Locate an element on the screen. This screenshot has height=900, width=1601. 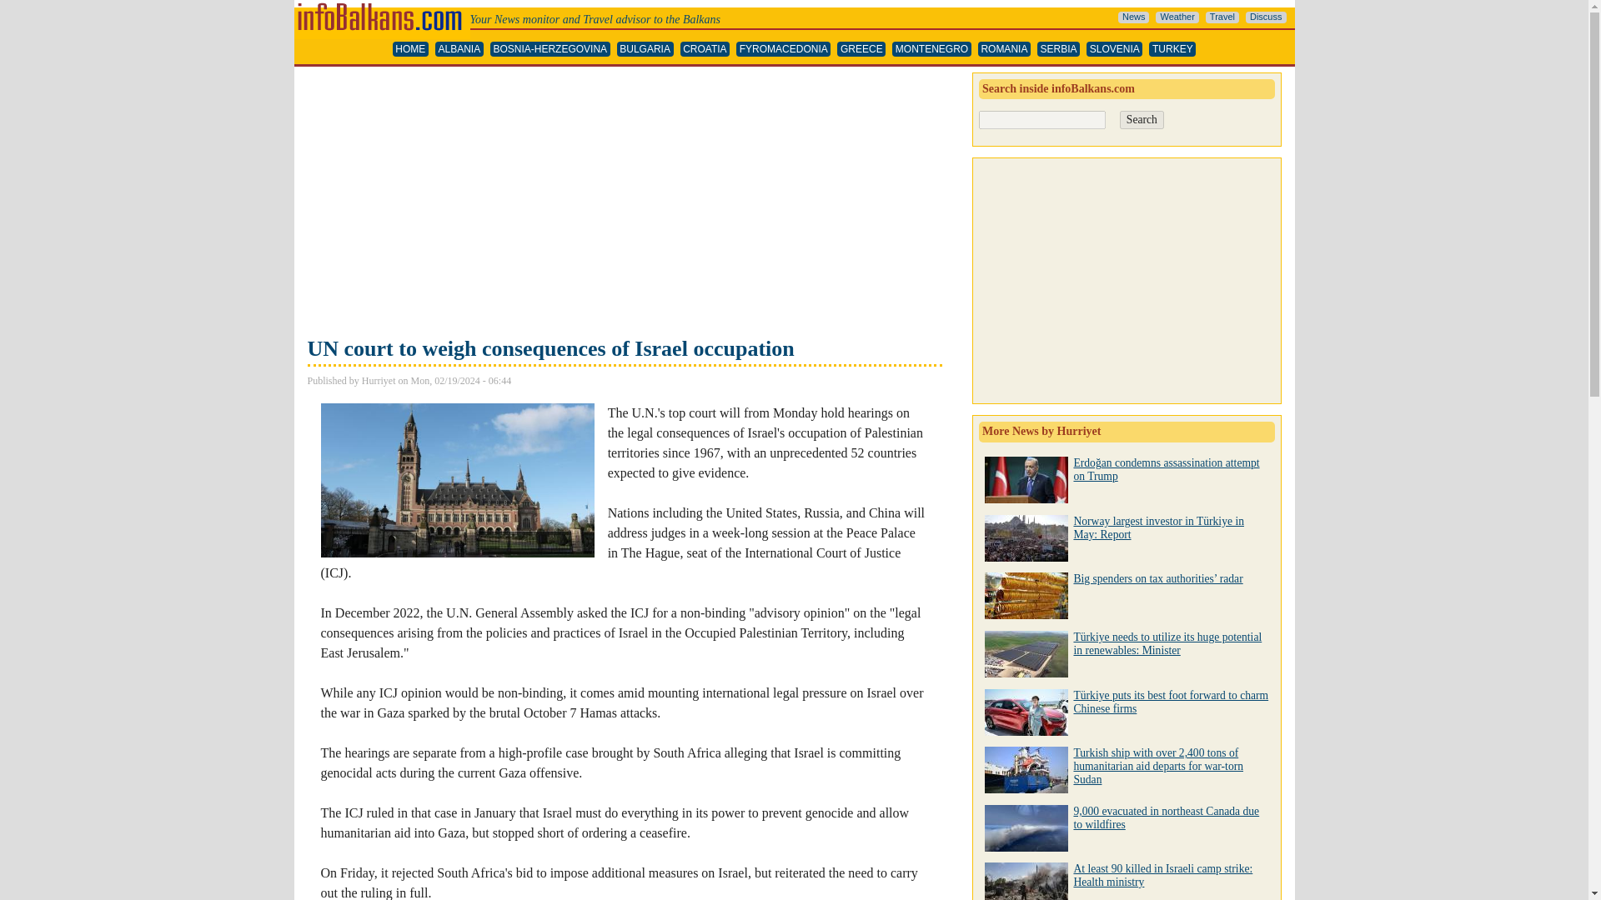
MONTENEGRO is located at coordinates (931, 49).